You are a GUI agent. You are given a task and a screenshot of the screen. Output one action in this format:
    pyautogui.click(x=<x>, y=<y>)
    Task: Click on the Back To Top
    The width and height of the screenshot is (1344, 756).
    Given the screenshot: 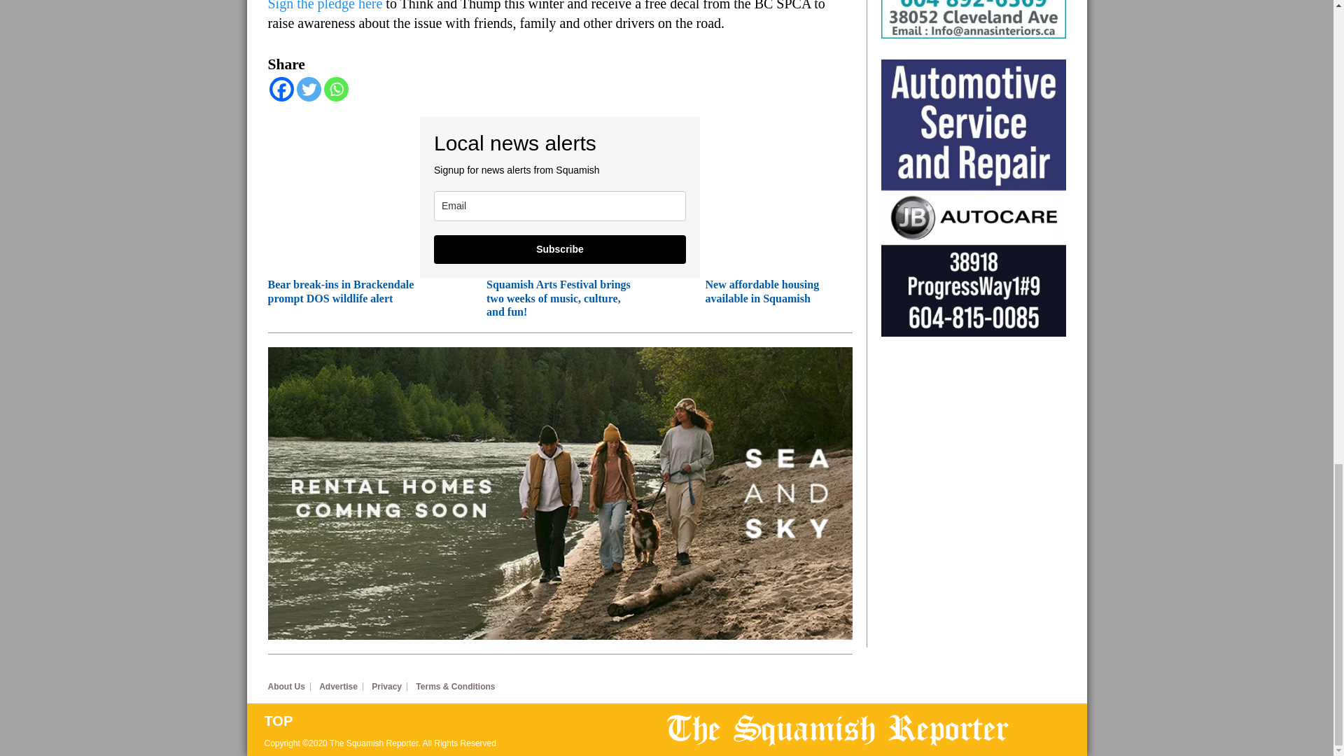 What is the action you would take?
    pyautogui.click(x=465, y=721)
    